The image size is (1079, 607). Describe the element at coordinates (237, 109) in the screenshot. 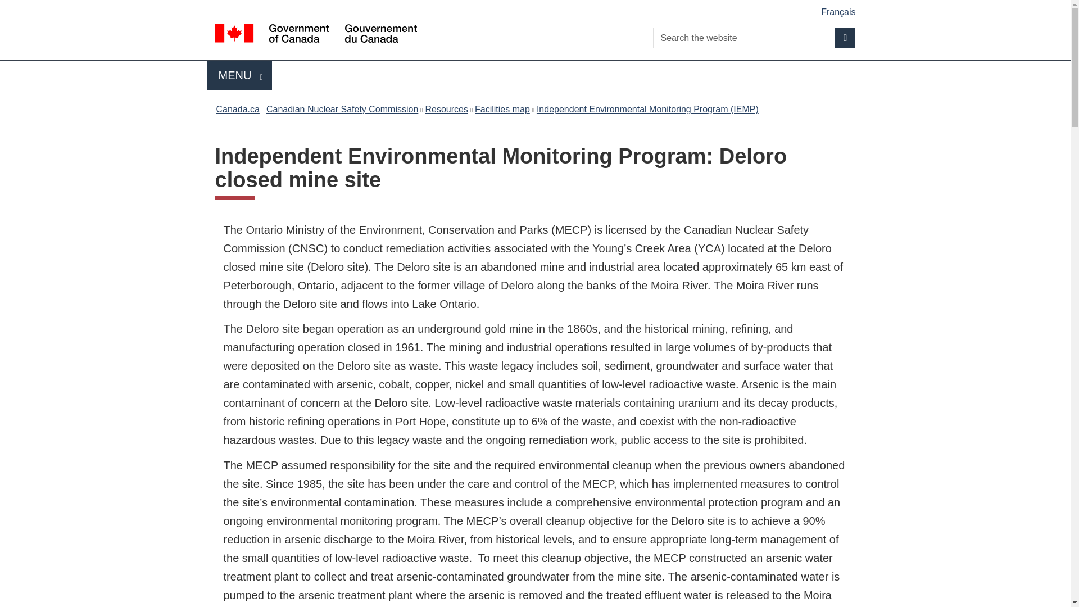

I see `Canadian Nuclear Safety Commission` at that location.